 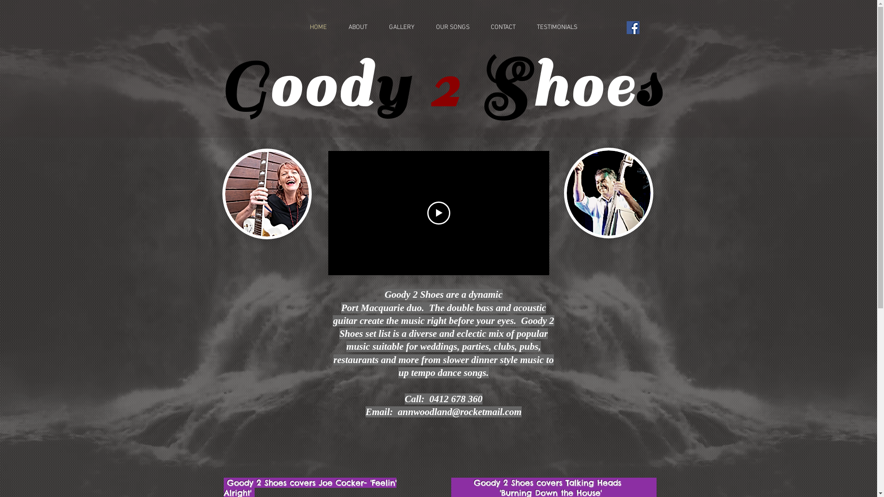 I want to click on y, so click(x=392, y=86).